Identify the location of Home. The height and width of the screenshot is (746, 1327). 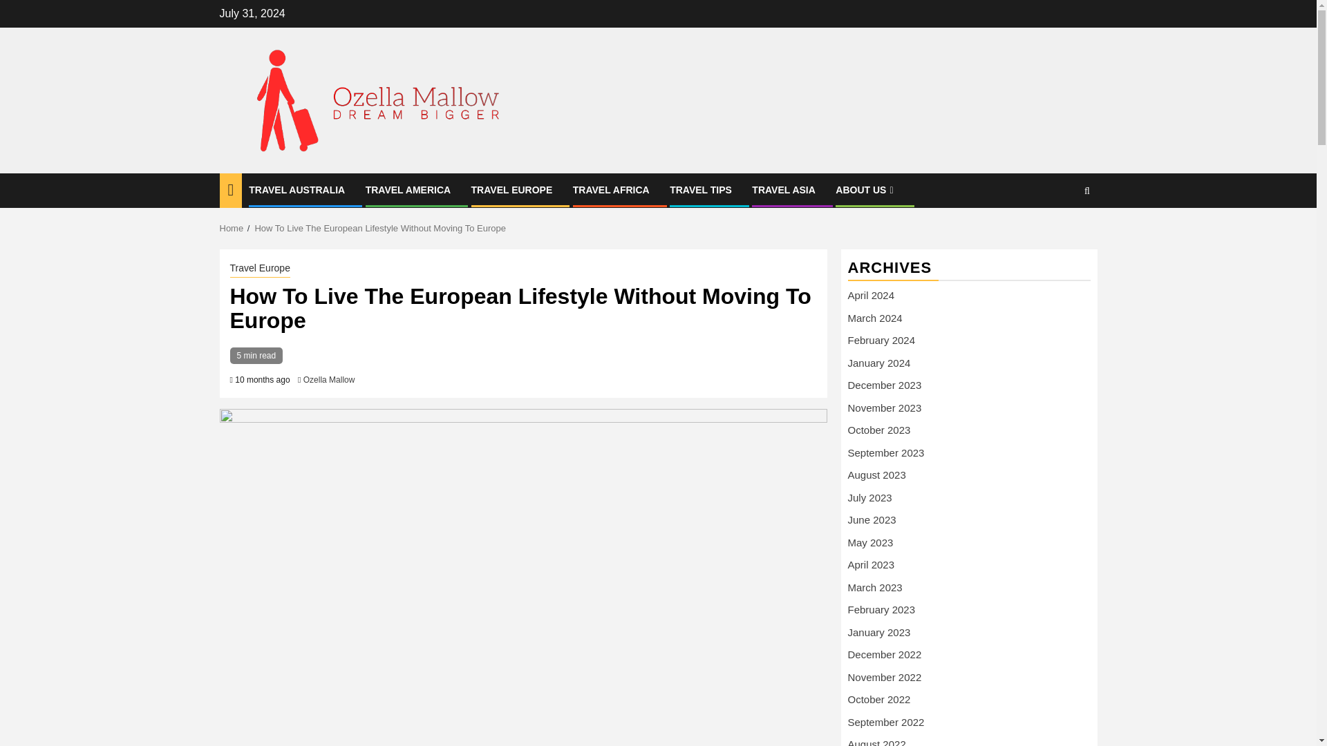
(232, 228).